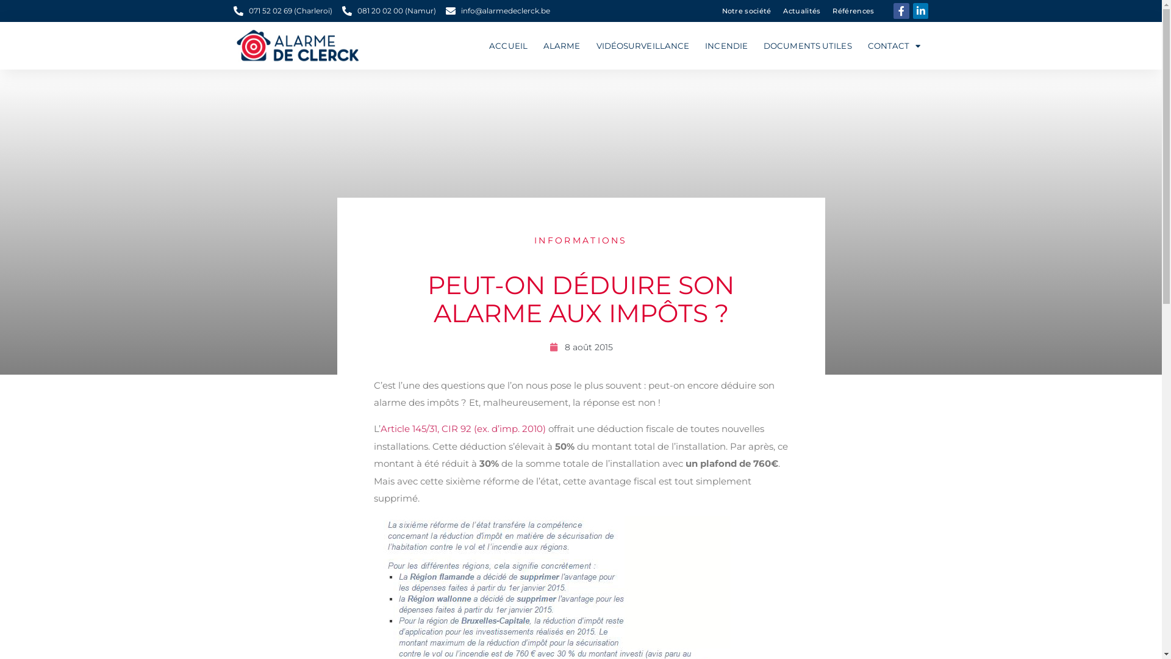  What do you see at coordinates (509, 46) in the screenshot?
I see `ACCUEIL` at bounding box center [509, 46].